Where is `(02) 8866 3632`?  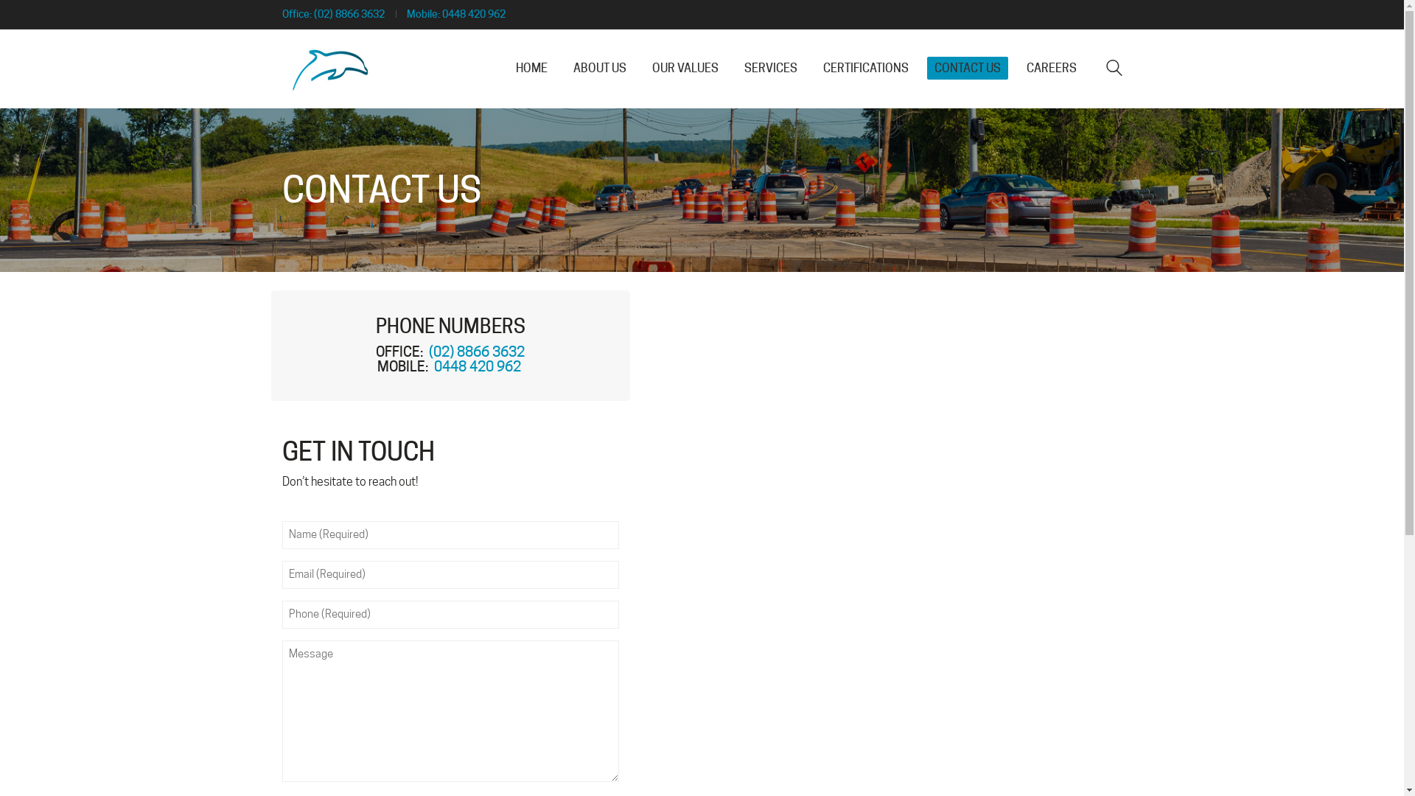
(02) 8866 3632 is located at coordinates (349, 15).